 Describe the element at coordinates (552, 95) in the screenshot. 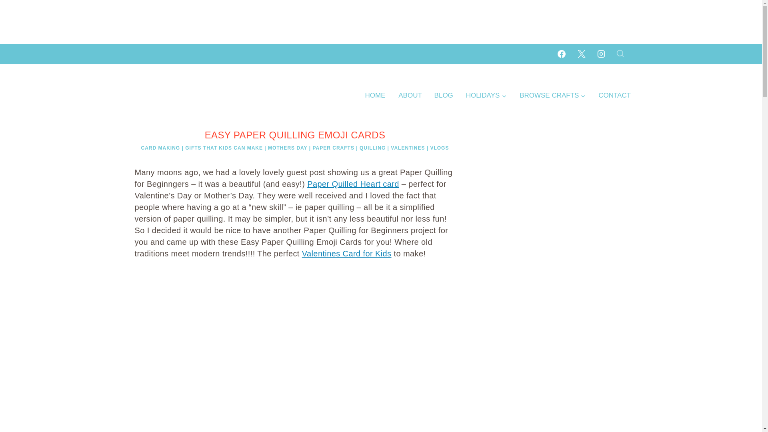

I see `BROWSE CRAFTS` at that location.